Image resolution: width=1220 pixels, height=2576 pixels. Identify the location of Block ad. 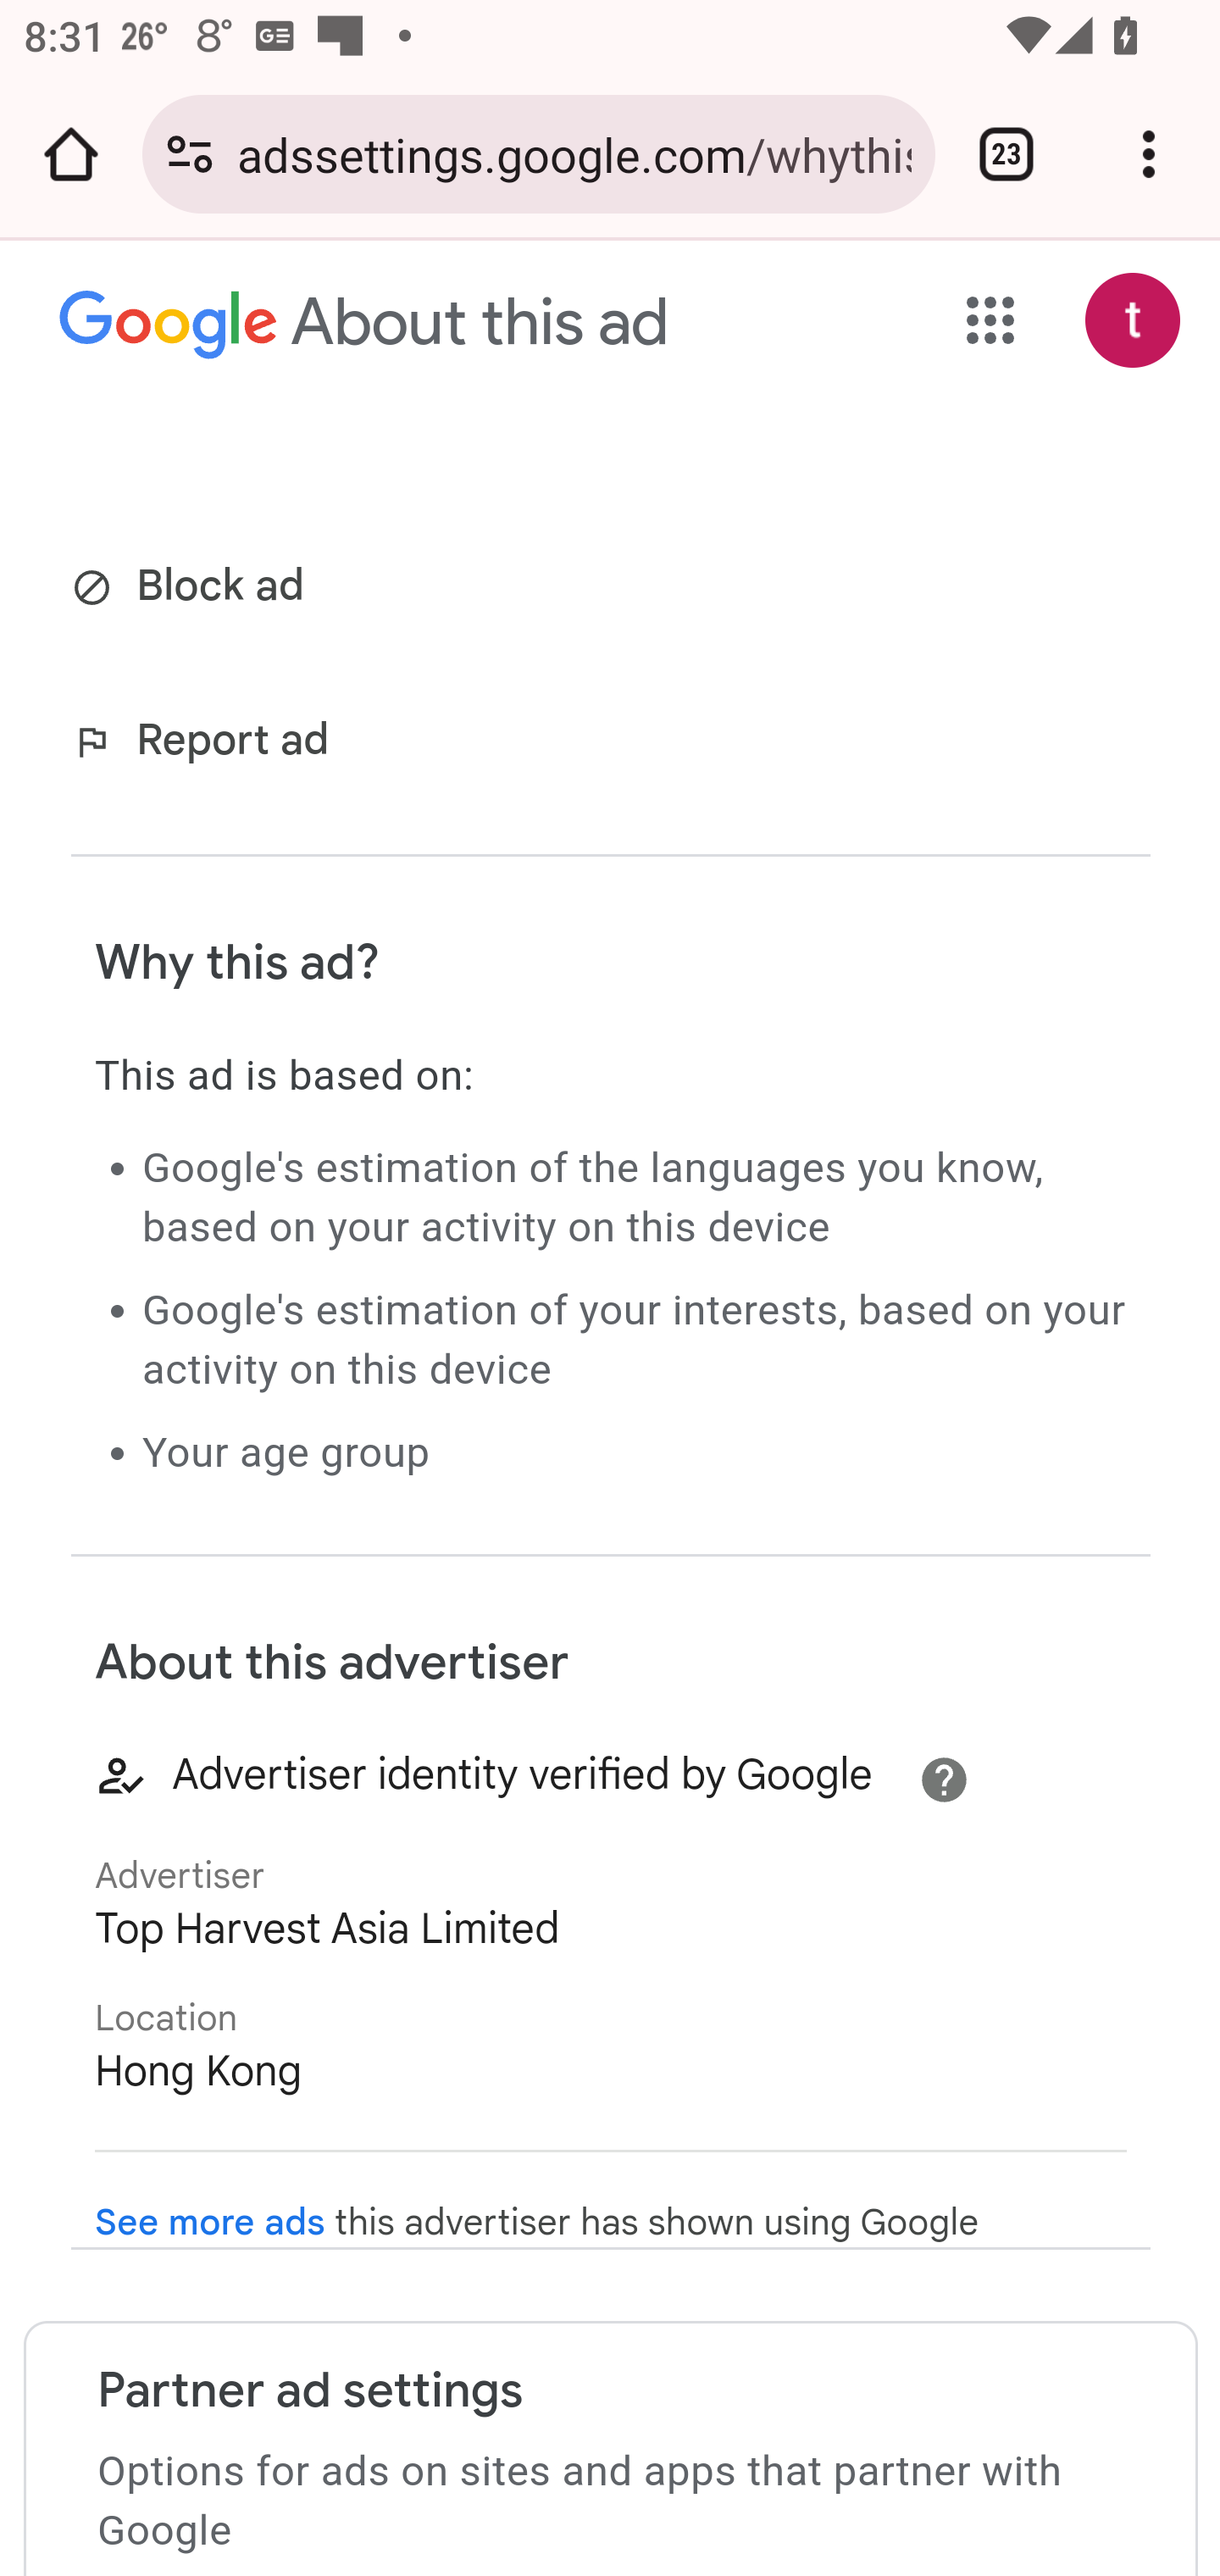
(193, 587).